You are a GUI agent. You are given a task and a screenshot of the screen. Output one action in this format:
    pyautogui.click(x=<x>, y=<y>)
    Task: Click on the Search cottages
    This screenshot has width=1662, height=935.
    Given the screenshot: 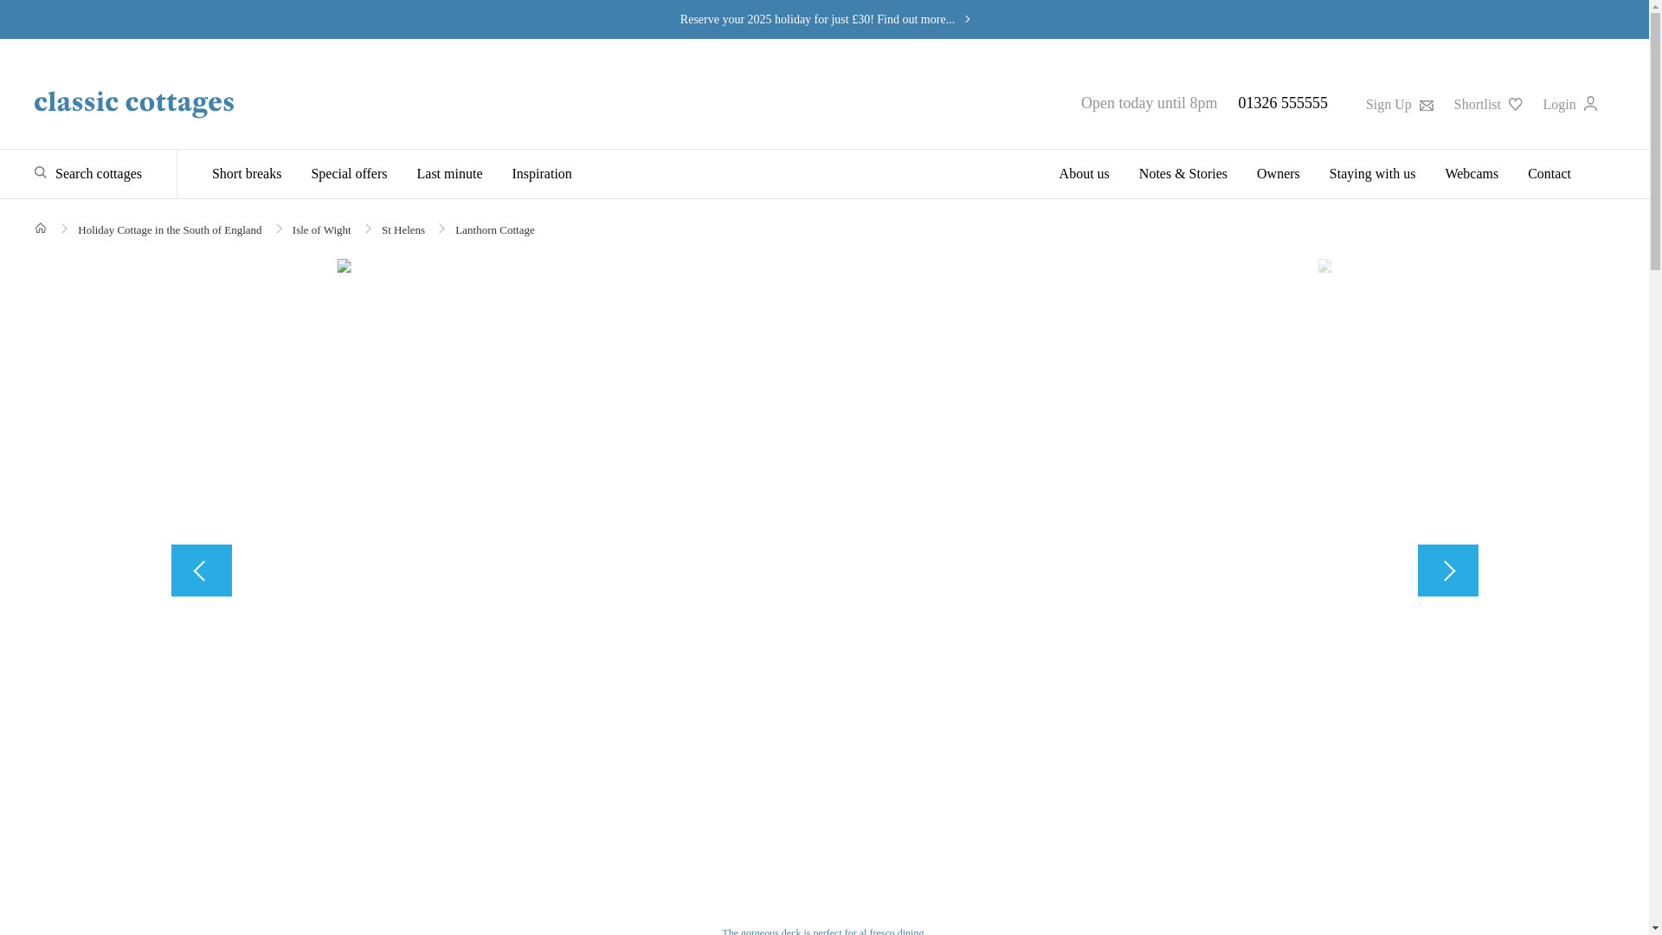 What is the action you would take?
    pyautogui.click(x=88, y=173)
    